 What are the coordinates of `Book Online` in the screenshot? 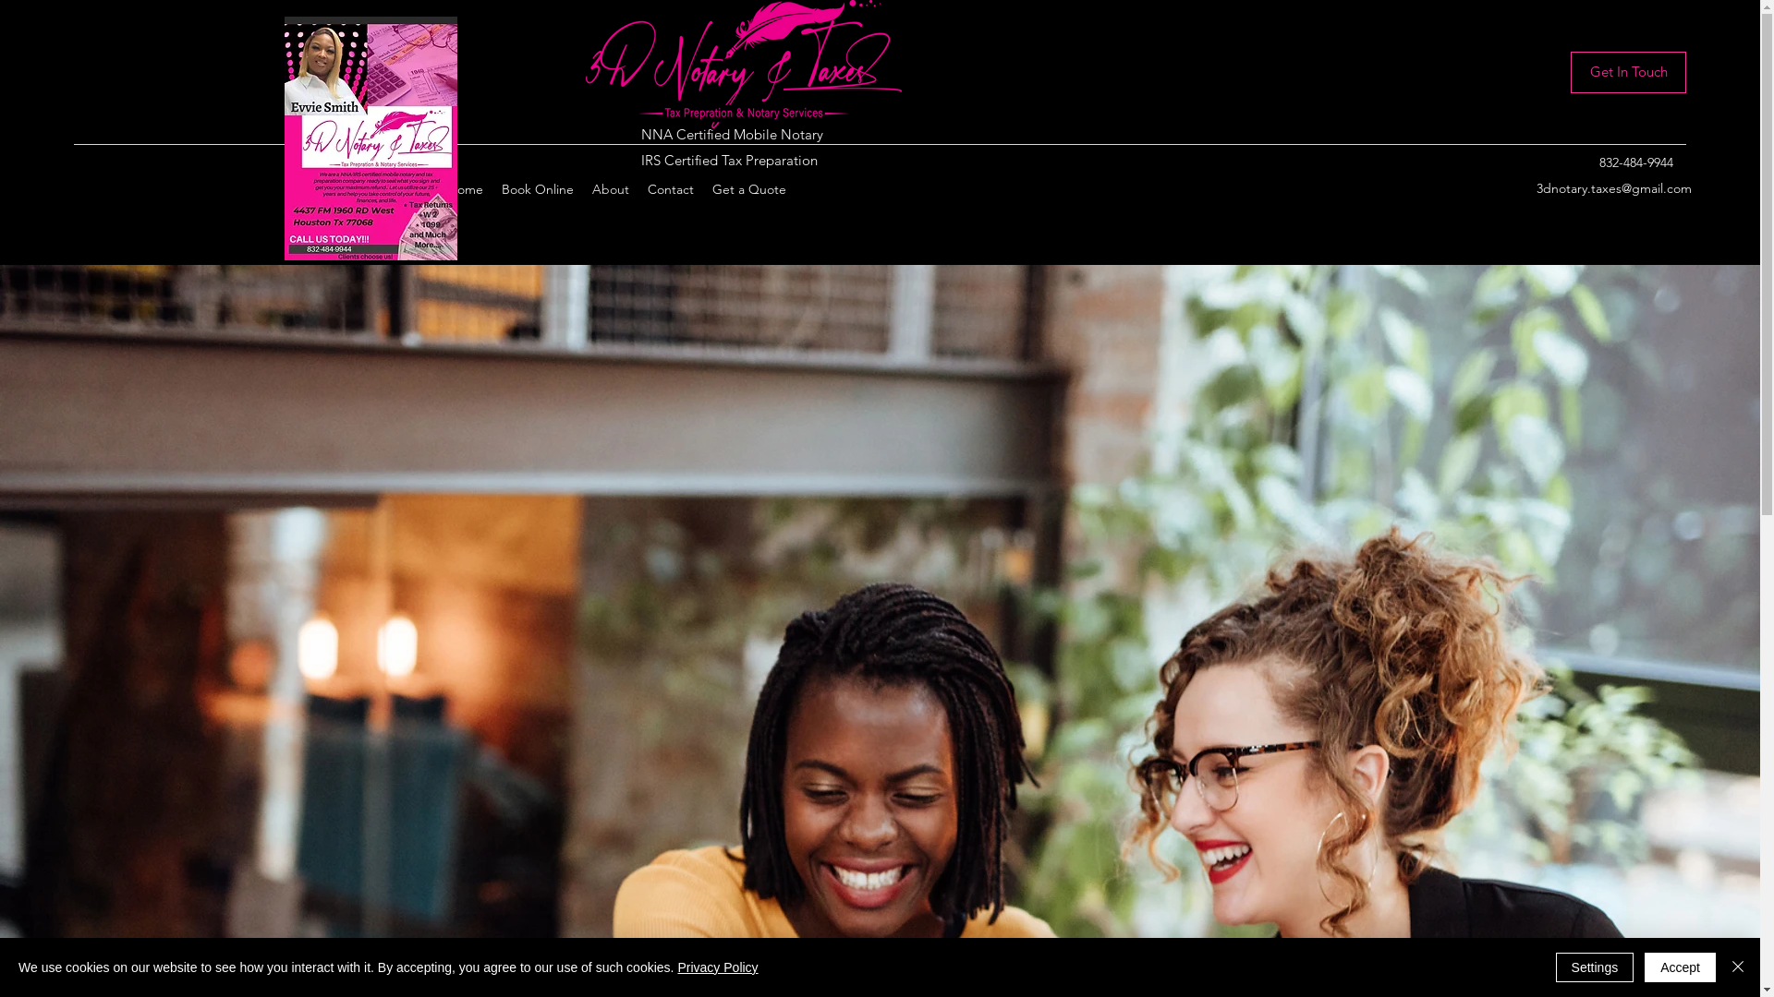 It's located at (538, 189).